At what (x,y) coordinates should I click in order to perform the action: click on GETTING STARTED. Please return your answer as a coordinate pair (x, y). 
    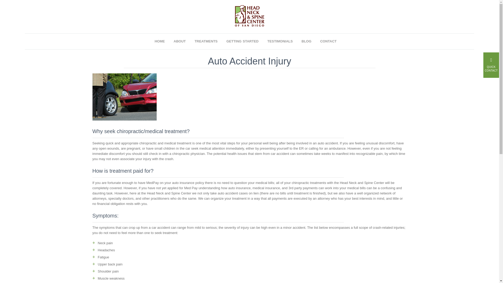
    Looking at the image, I should click on (246, 42).